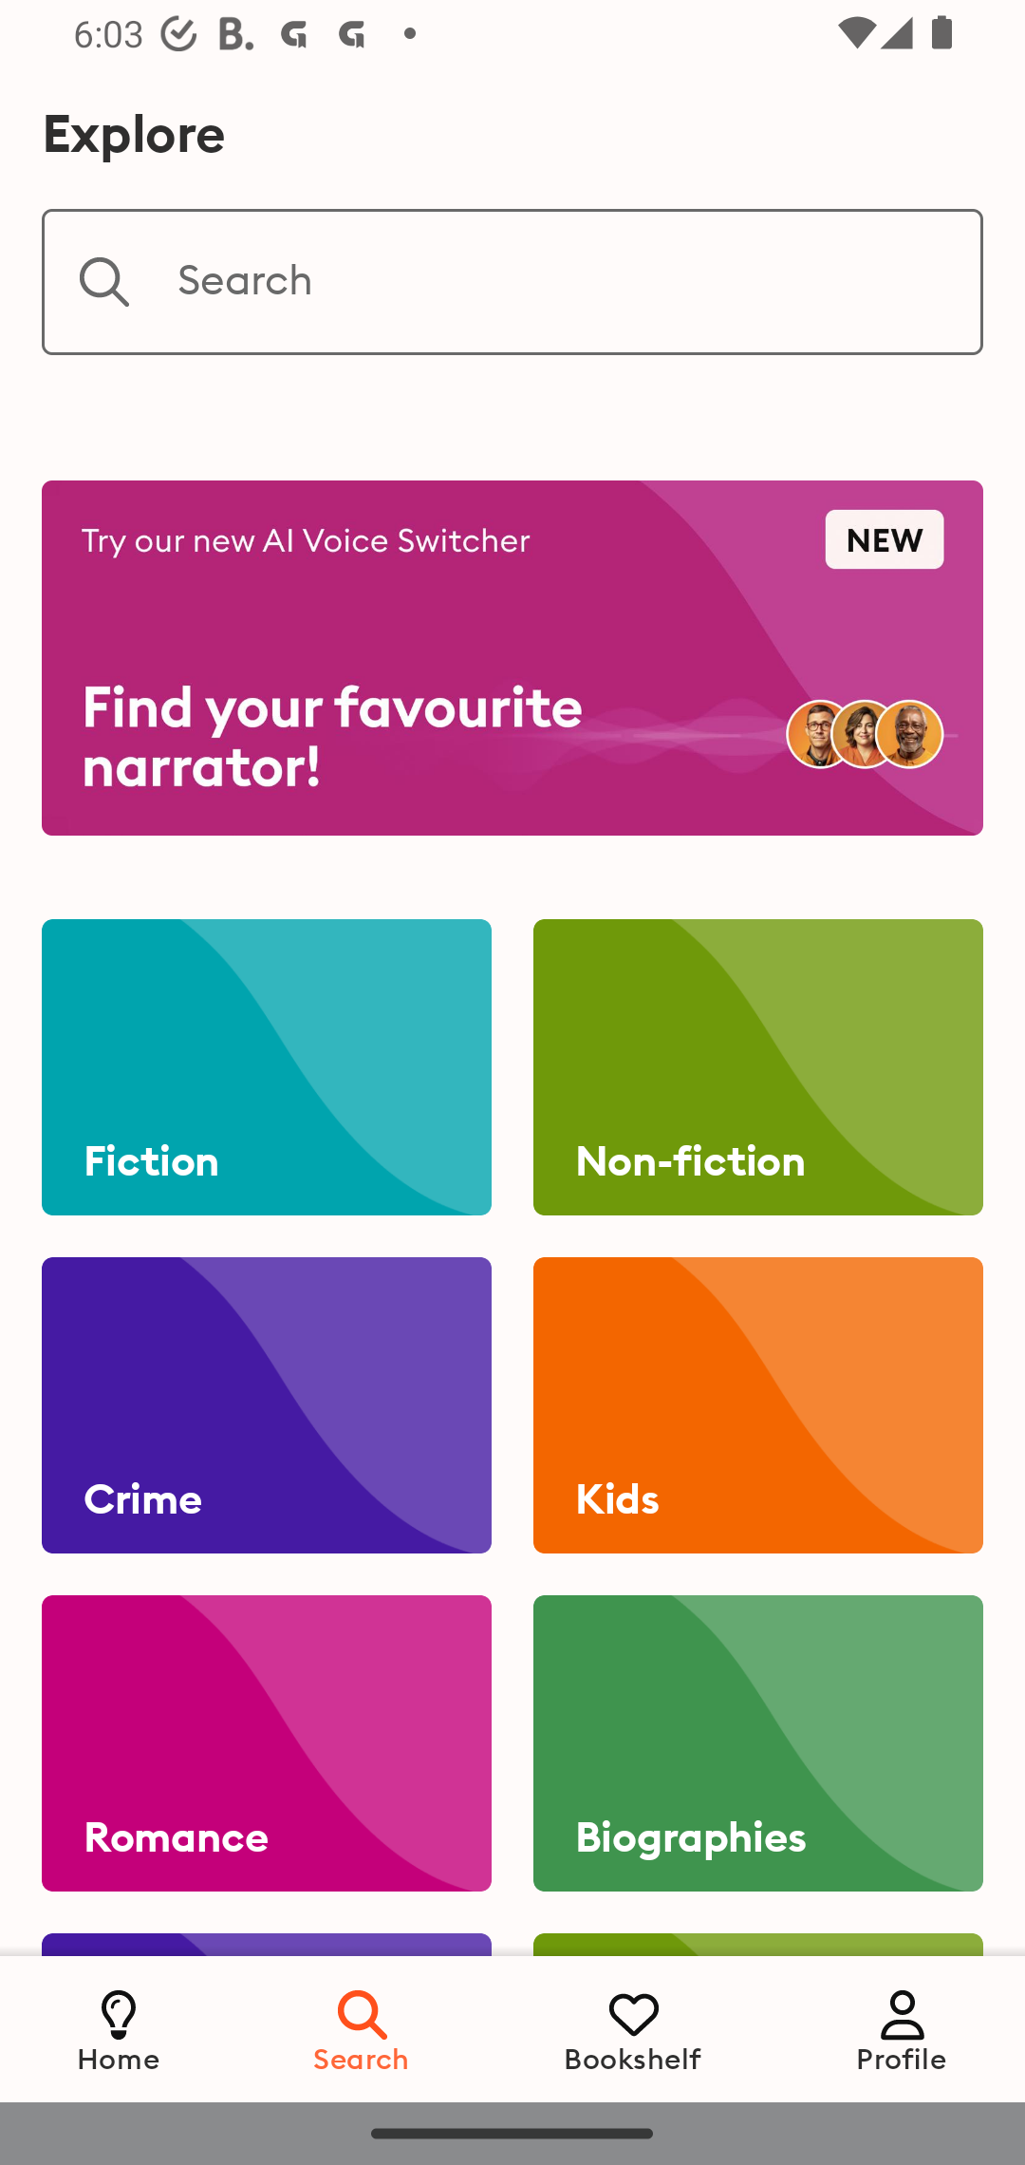  I want to click on Search, so click(512, 281).